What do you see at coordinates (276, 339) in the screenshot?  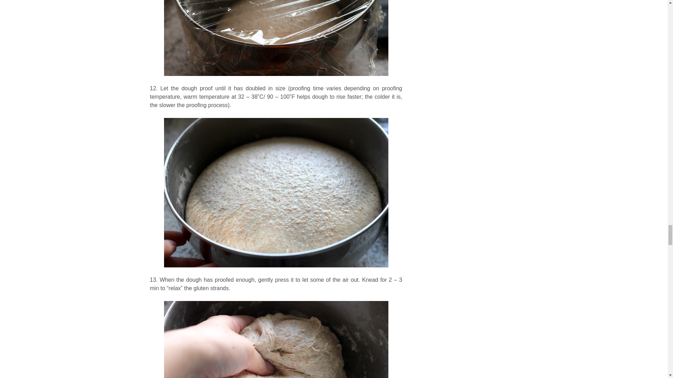 I see ` rose cake 3 by LinhTrang9185, on Flickr` at bounding box center [276, 339].